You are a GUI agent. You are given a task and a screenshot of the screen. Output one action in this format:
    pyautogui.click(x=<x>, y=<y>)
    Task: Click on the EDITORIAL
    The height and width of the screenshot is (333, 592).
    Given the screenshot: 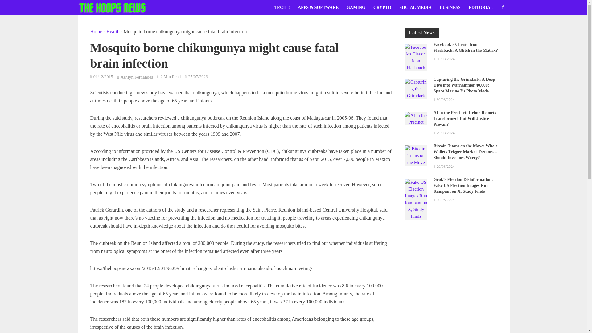 What is the action you would take?
    pyautogui.click(x=481, y=7)
    